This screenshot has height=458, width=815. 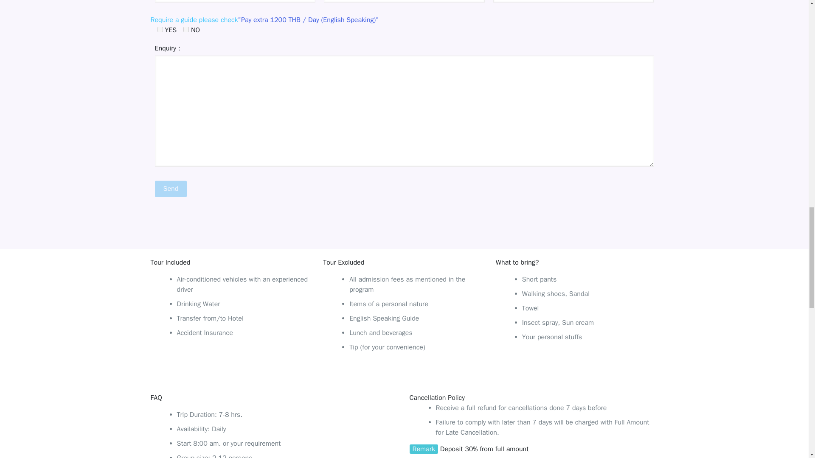 What do you see at coordinates (186, 29) in the screenshot?
I see `NO` at bounding box center [186, 29].